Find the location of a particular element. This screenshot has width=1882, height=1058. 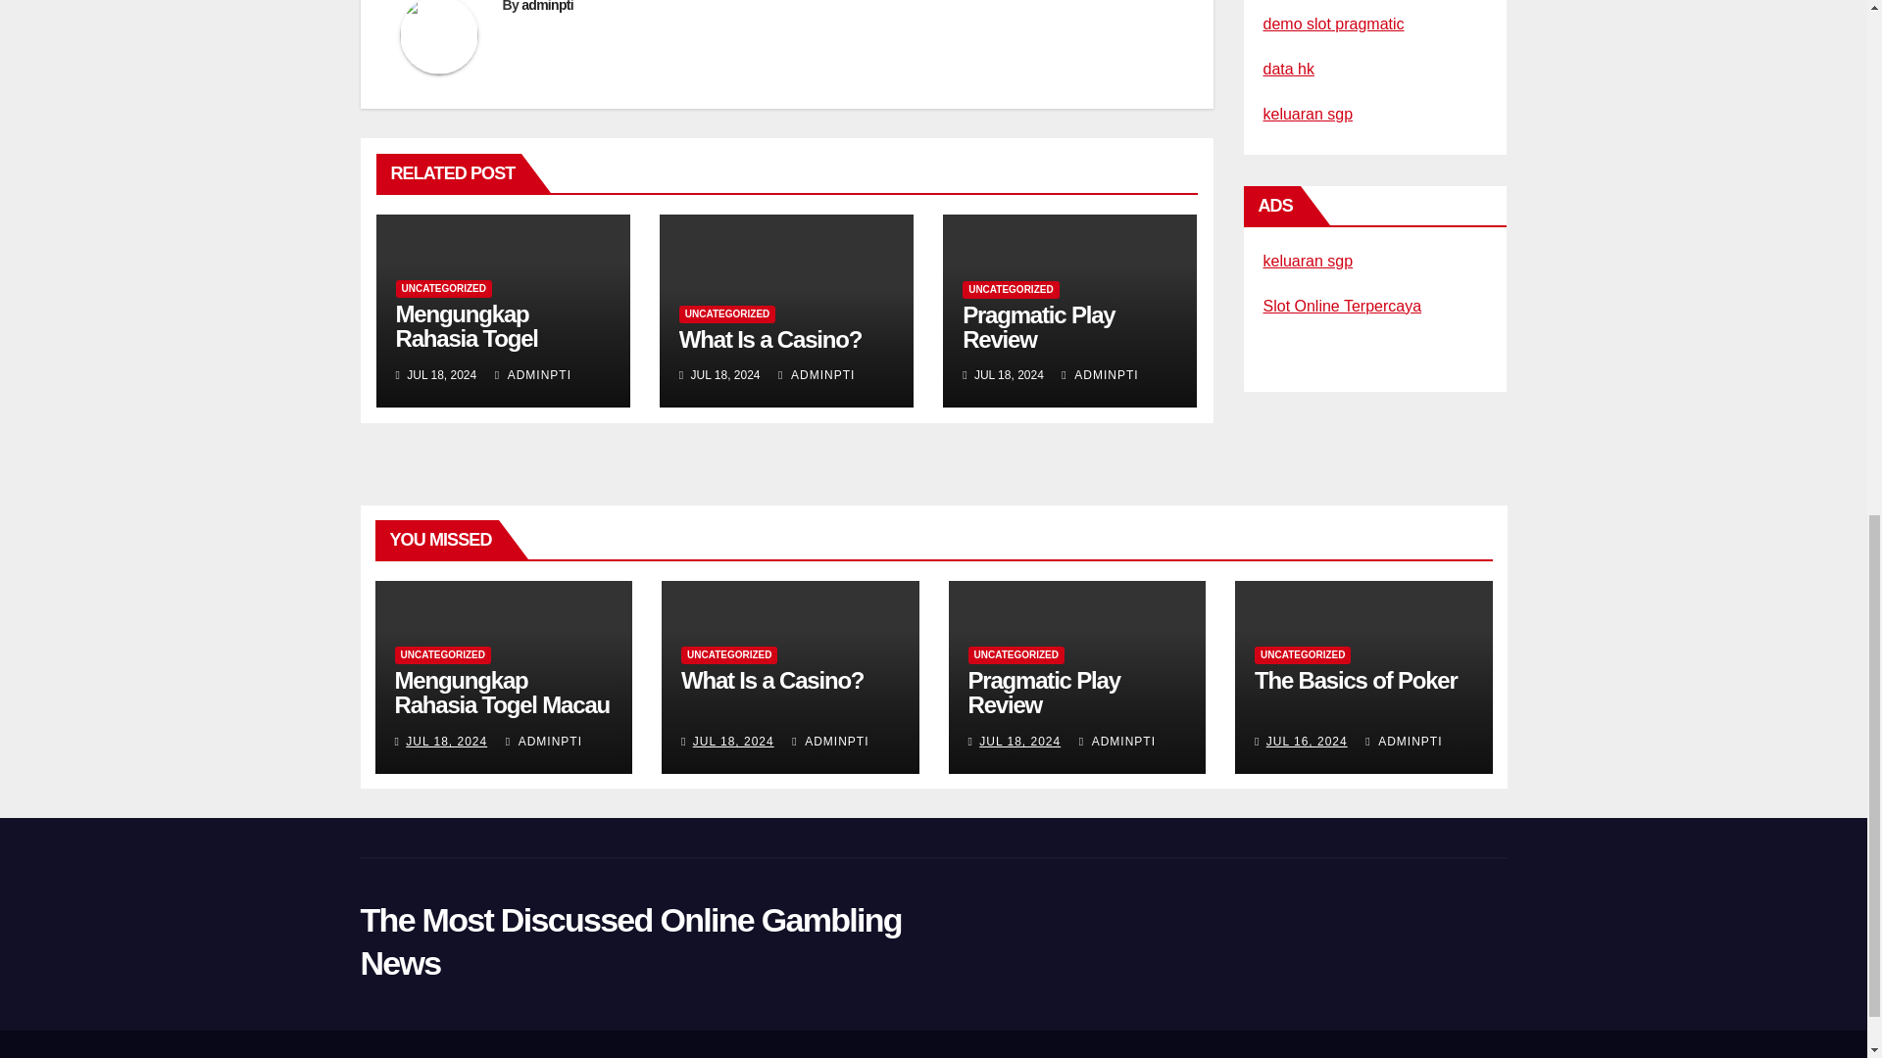

UNCATEGORIZED is located at coordinates (1010, 290).